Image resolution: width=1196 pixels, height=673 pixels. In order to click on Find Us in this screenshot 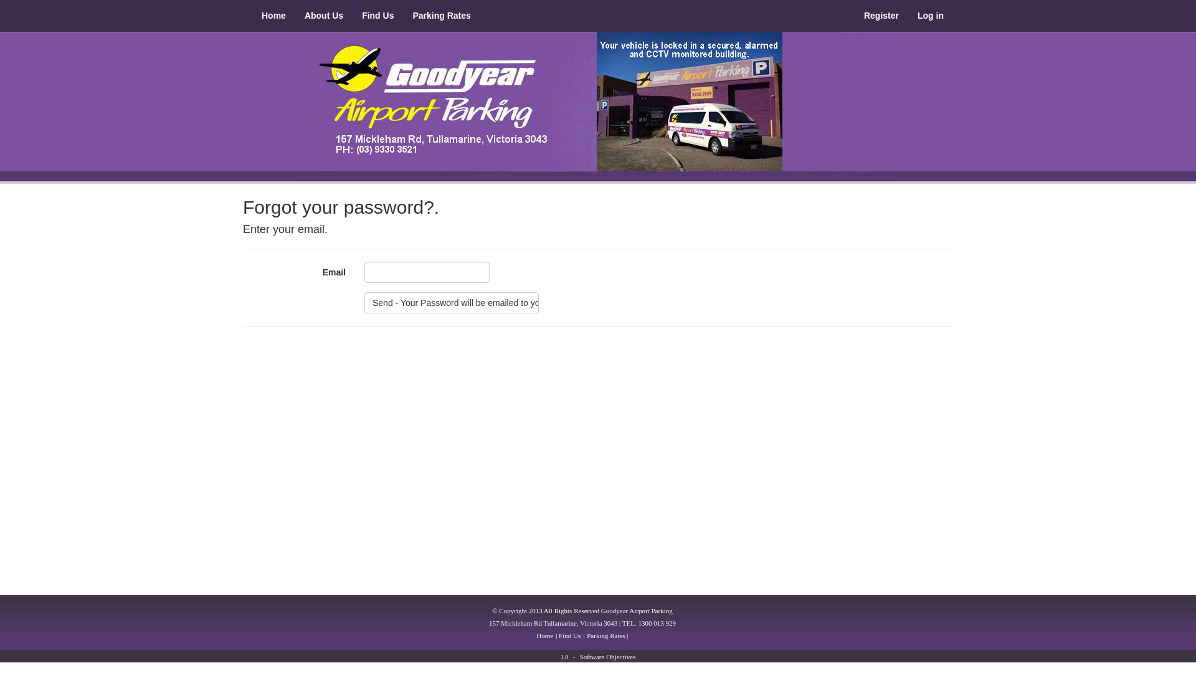, I will do `click(569, 636)`.